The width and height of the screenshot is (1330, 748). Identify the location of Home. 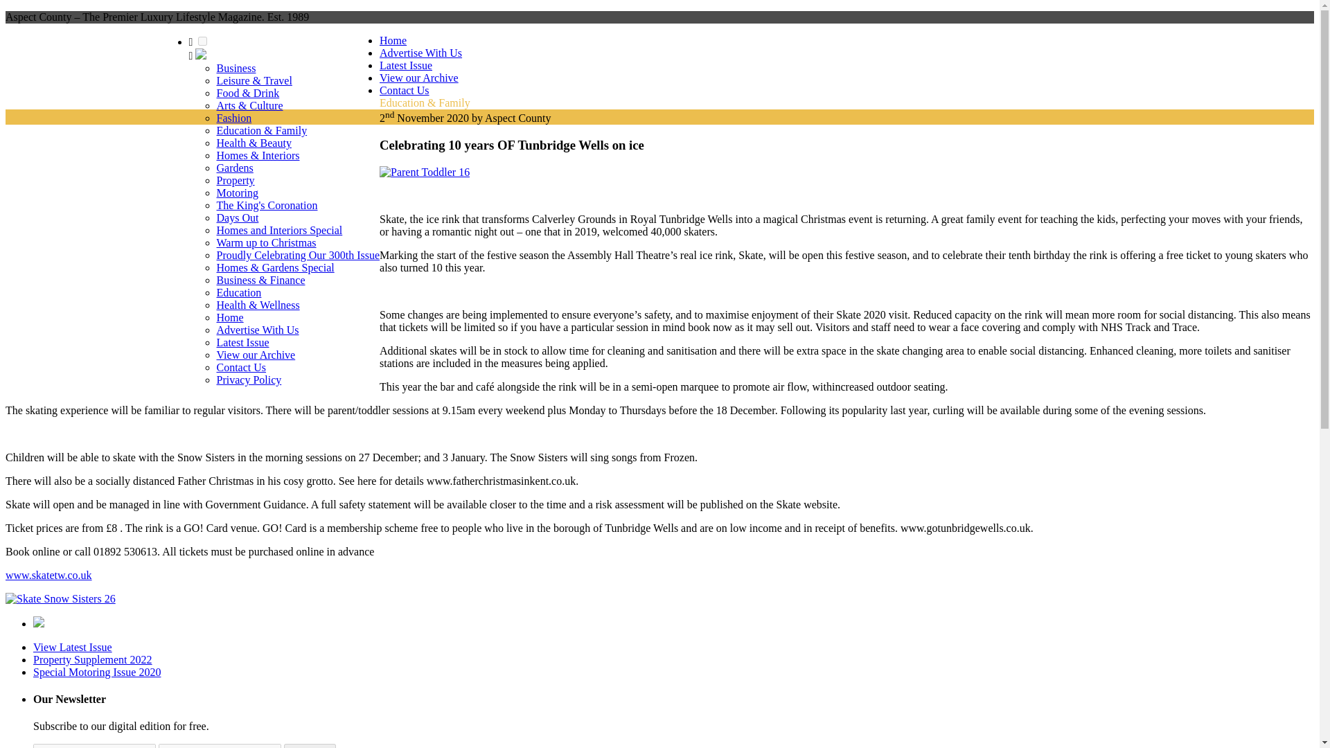
(229, 317).